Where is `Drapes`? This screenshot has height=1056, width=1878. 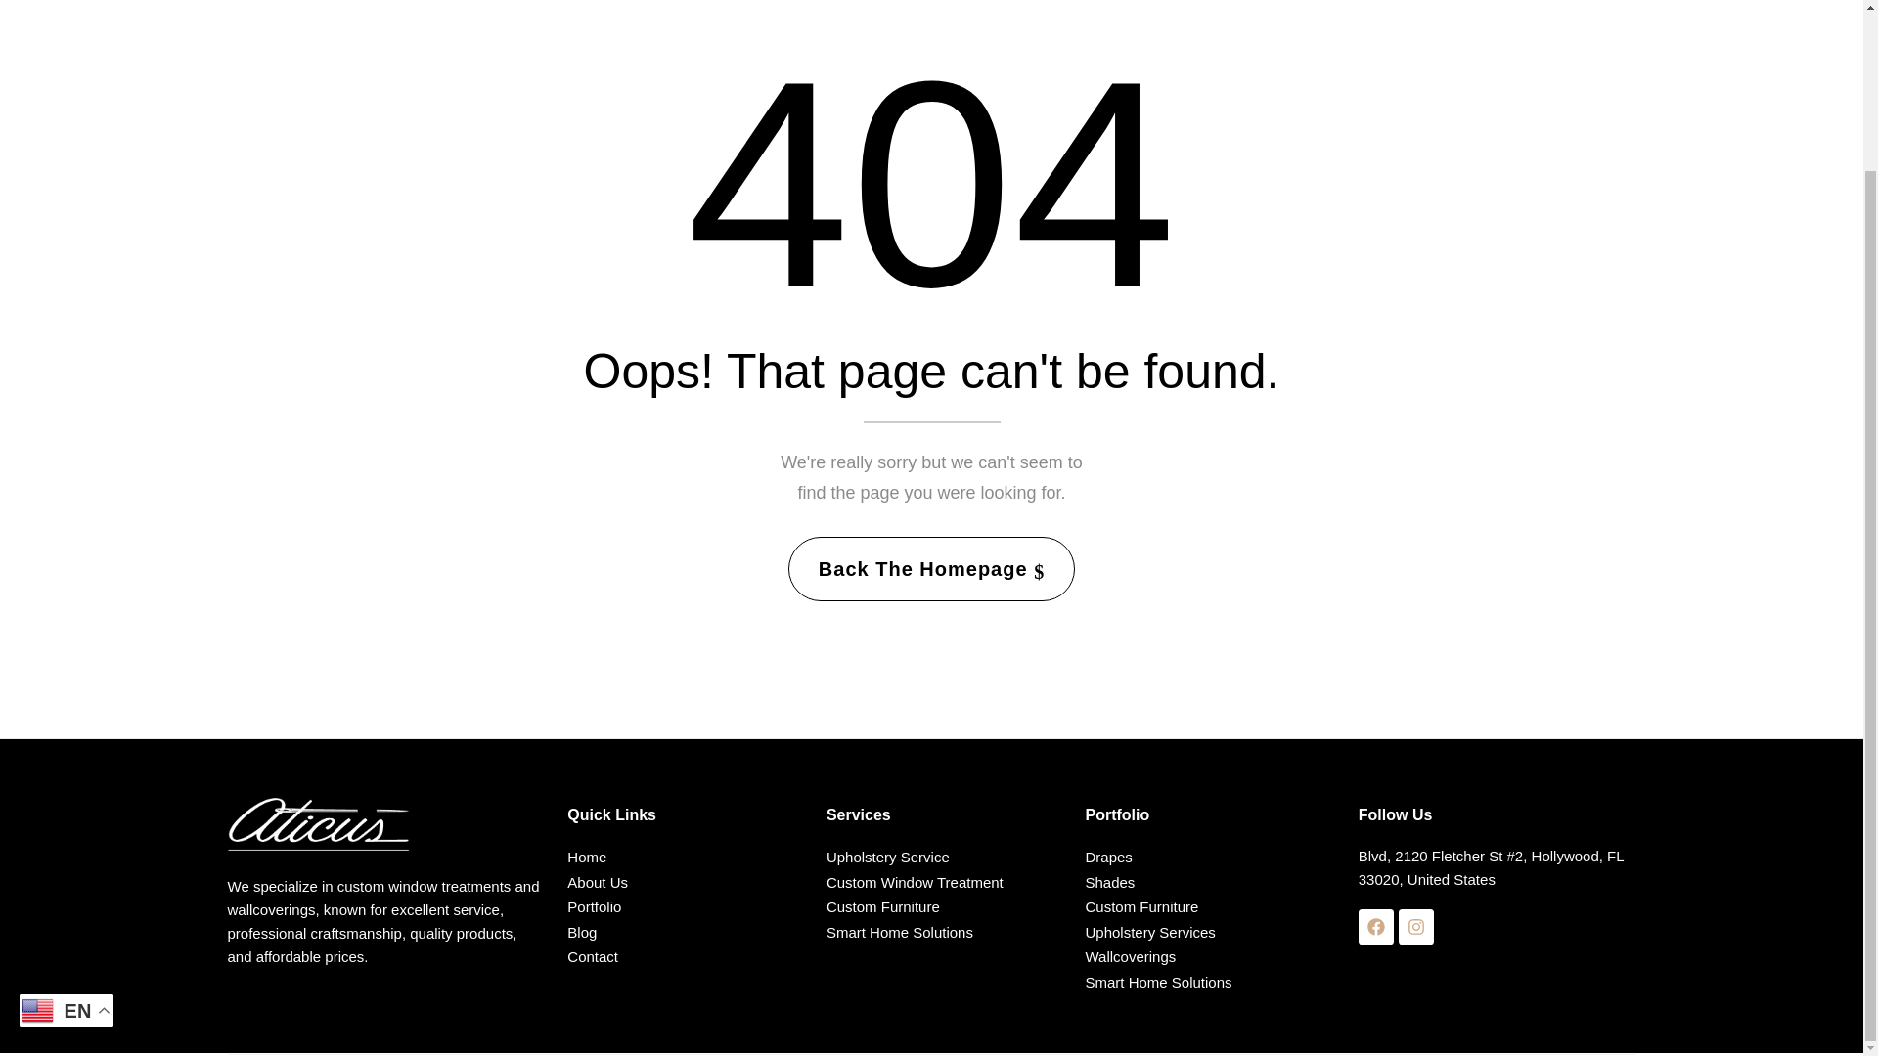 Drapes is located at coordinates (1209, 857).